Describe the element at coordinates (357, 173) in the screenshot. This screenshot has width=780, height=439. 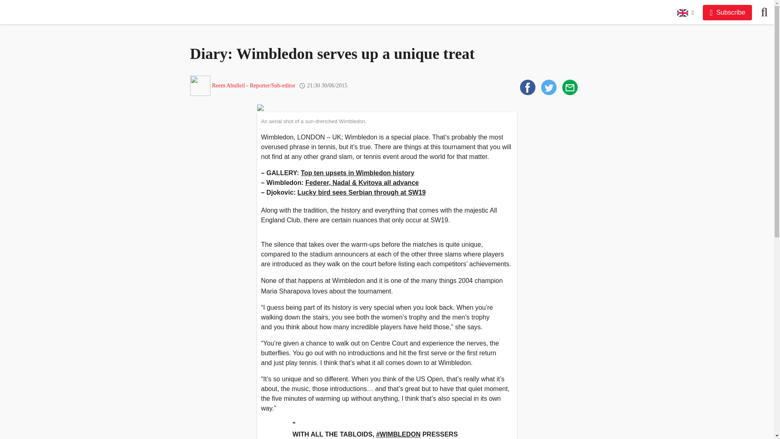
I see `Top ten upsets in Wimbledon history` at that location.